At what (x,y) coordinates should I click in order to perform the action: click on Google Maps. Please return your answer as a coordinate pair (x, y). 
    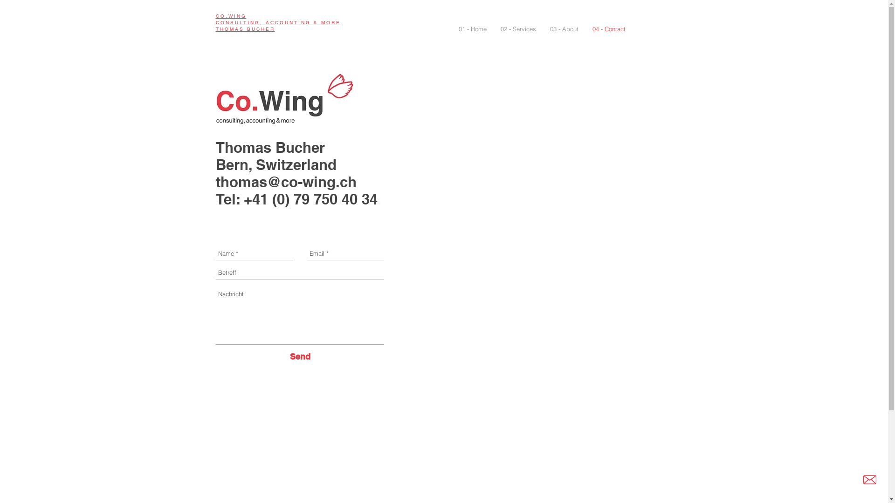
    Looking at the image, I should click on (539, 242).